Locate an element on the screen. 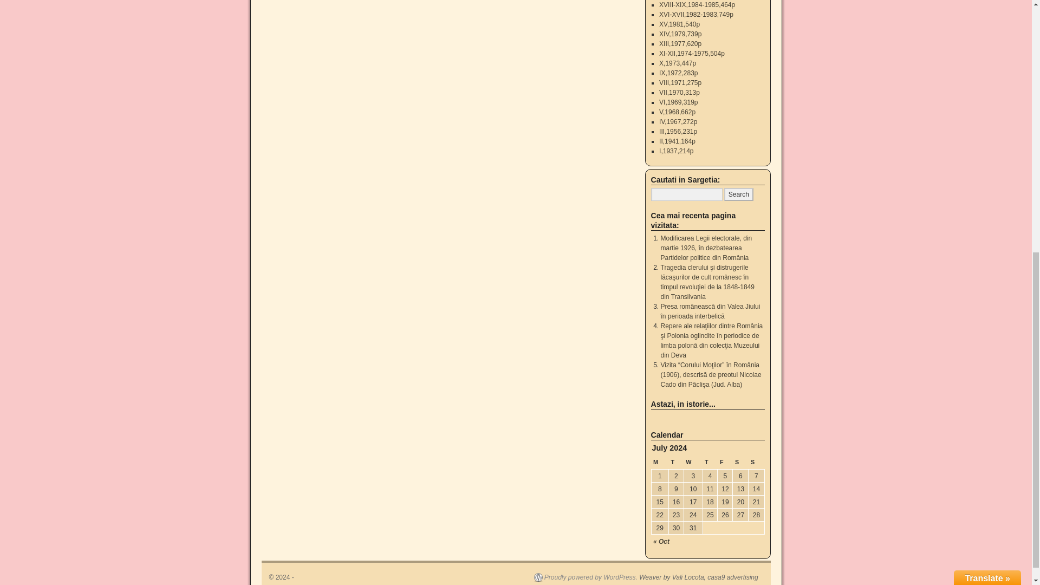 The width and height of the screenshot is (1040, 585). Search is located at coordinates (738, 194).